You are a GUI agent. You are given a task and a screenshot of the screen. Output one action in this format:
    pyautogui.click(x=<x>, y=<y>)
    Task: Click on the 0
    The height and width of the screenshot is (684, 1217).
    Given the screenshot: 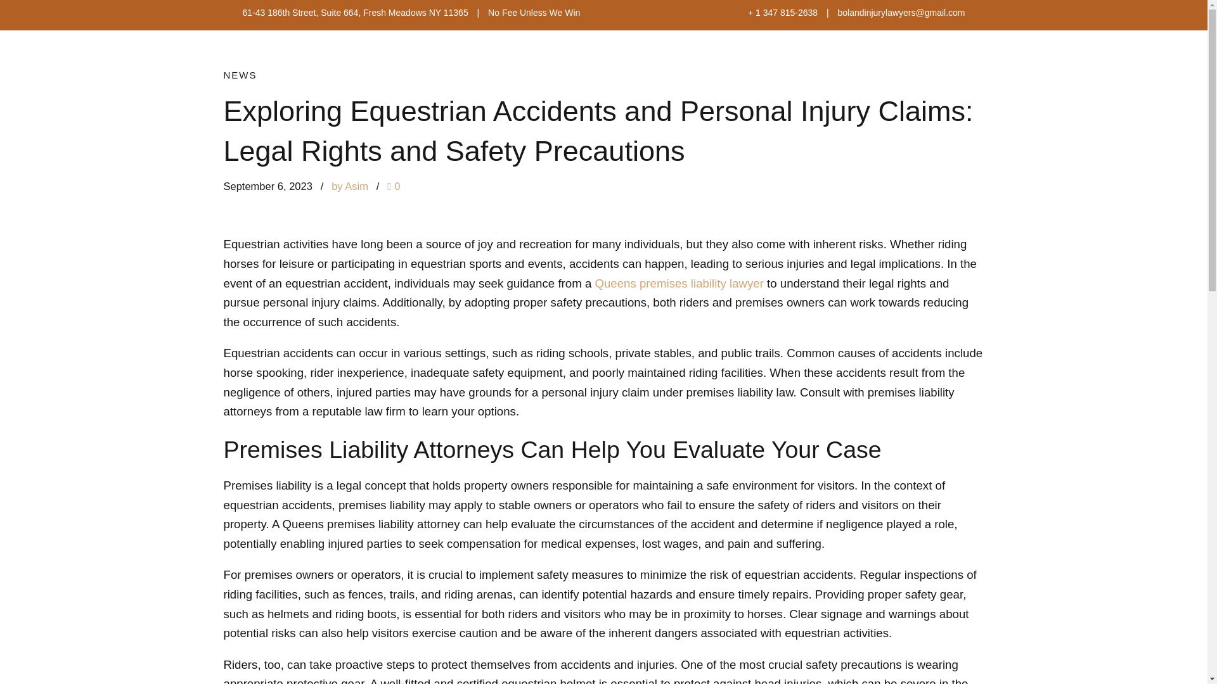 What is the action you would take?
    pyautogui.click(x=393, y=186)
    